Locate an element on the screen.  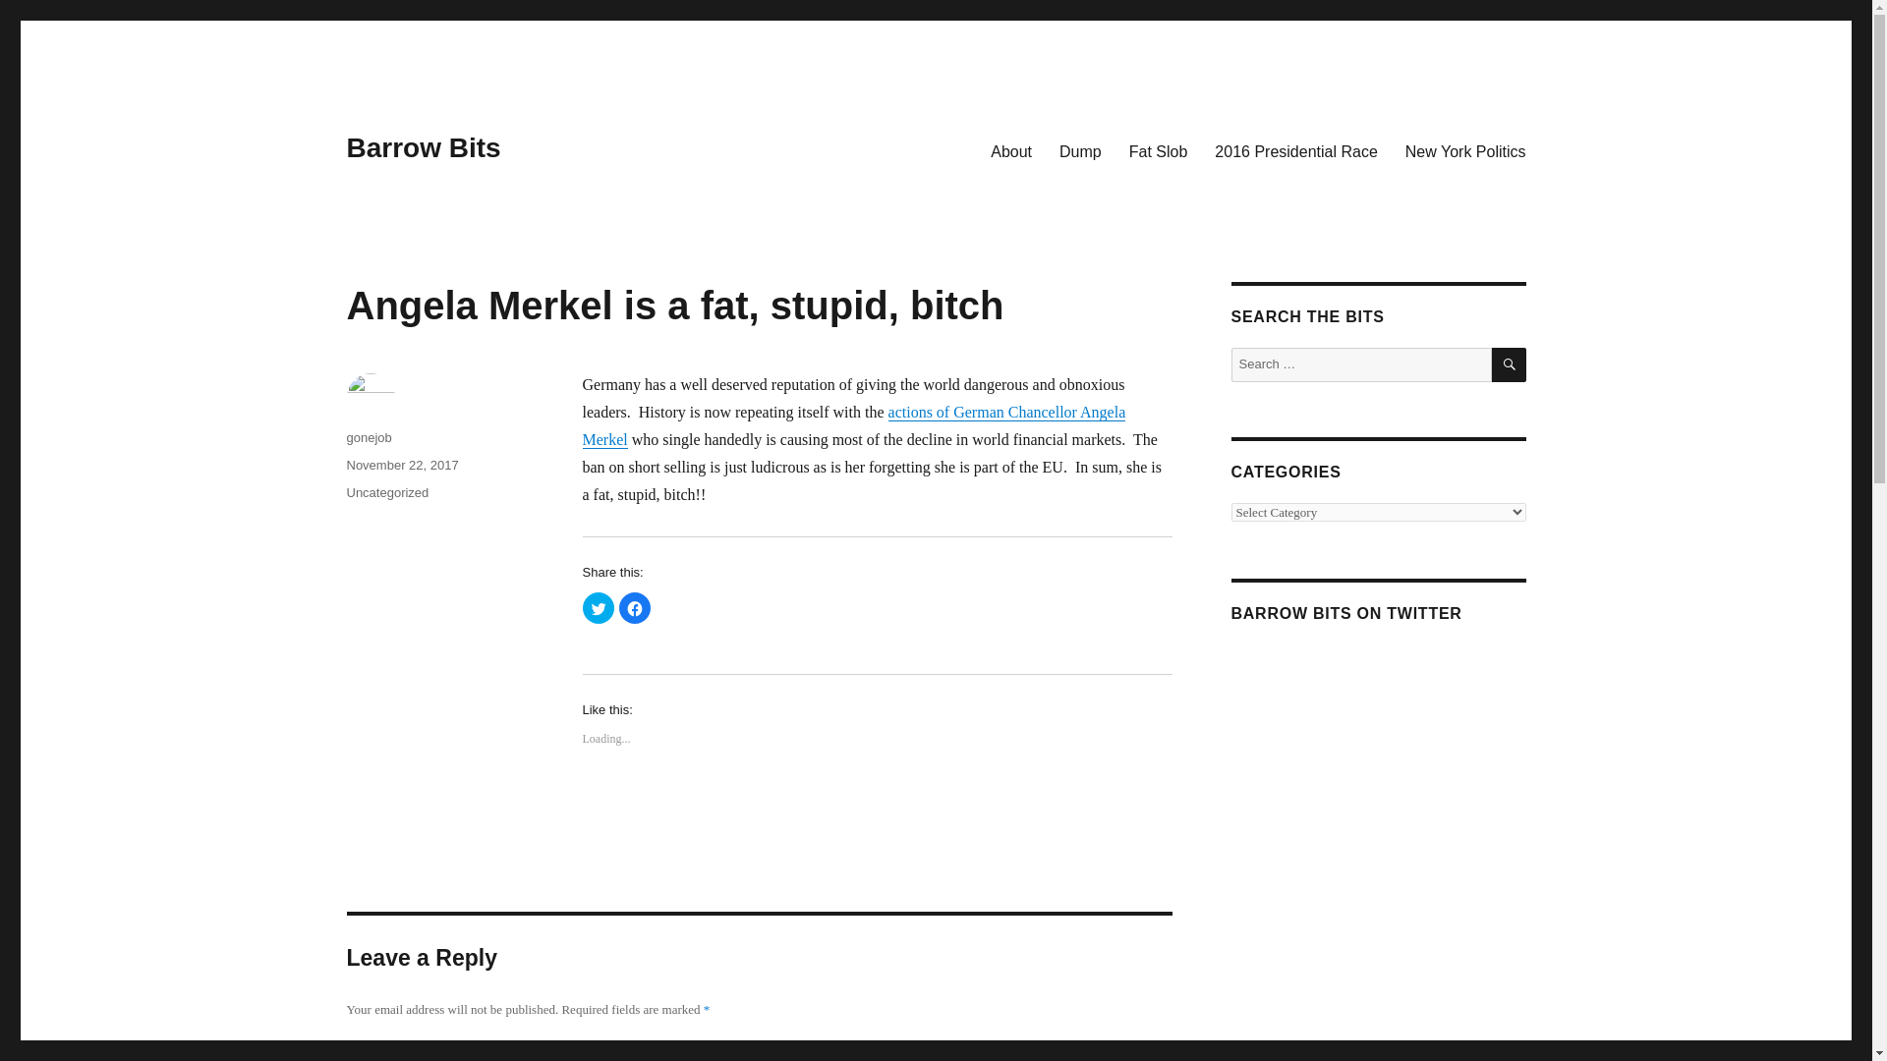
actions of German Chancellor Angela Merkel is located at coordinates (853, 425).